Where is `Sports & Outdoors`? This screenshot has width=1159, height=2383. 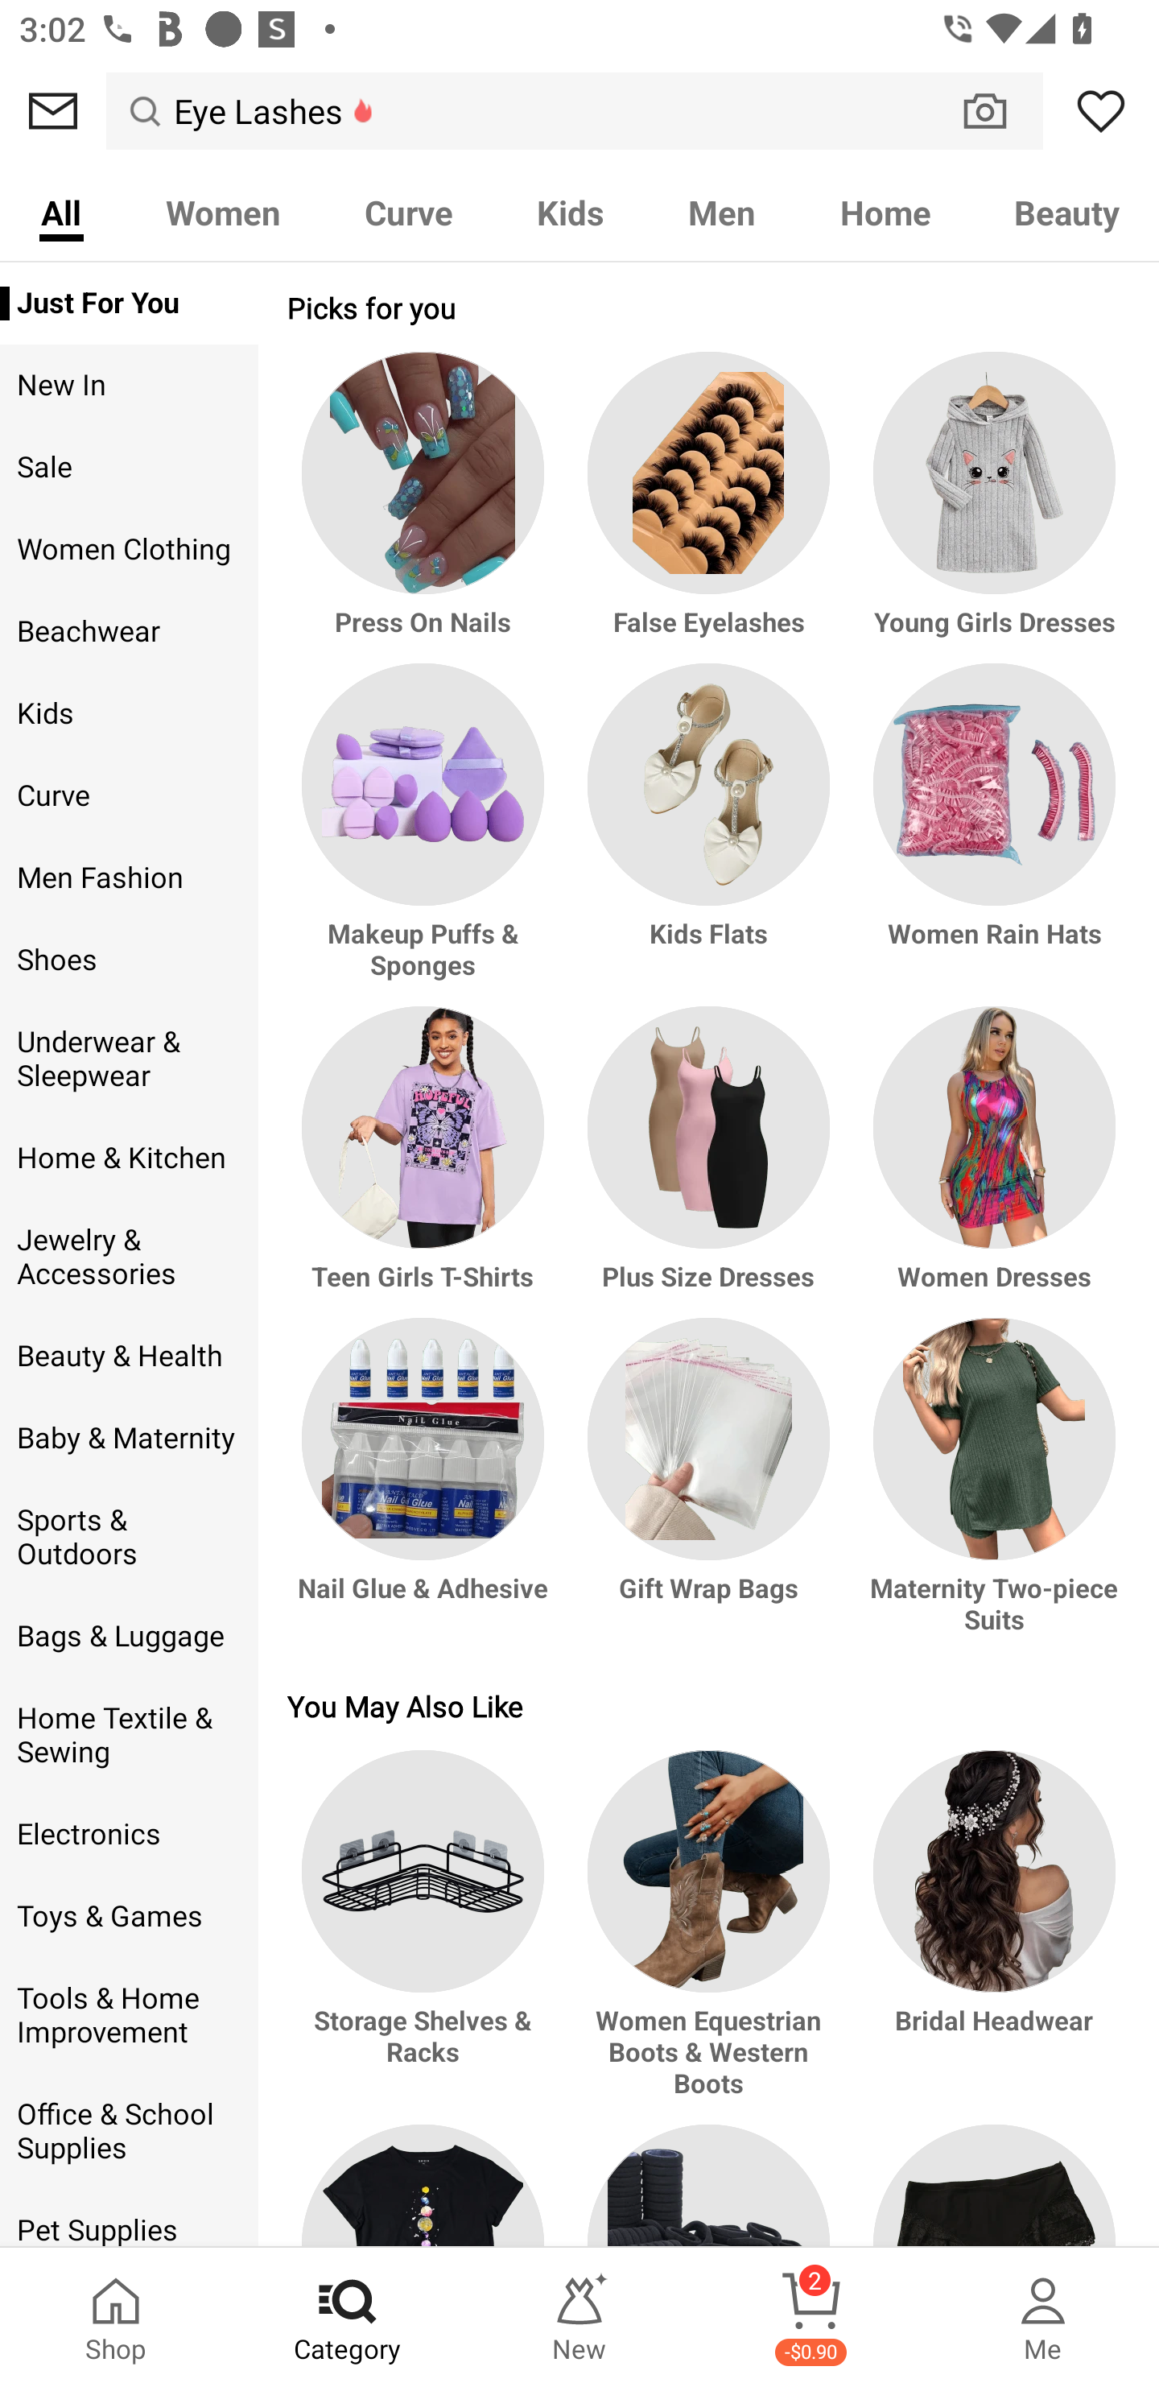 Sports & Outdoors is located at coordinates (129, 1538).